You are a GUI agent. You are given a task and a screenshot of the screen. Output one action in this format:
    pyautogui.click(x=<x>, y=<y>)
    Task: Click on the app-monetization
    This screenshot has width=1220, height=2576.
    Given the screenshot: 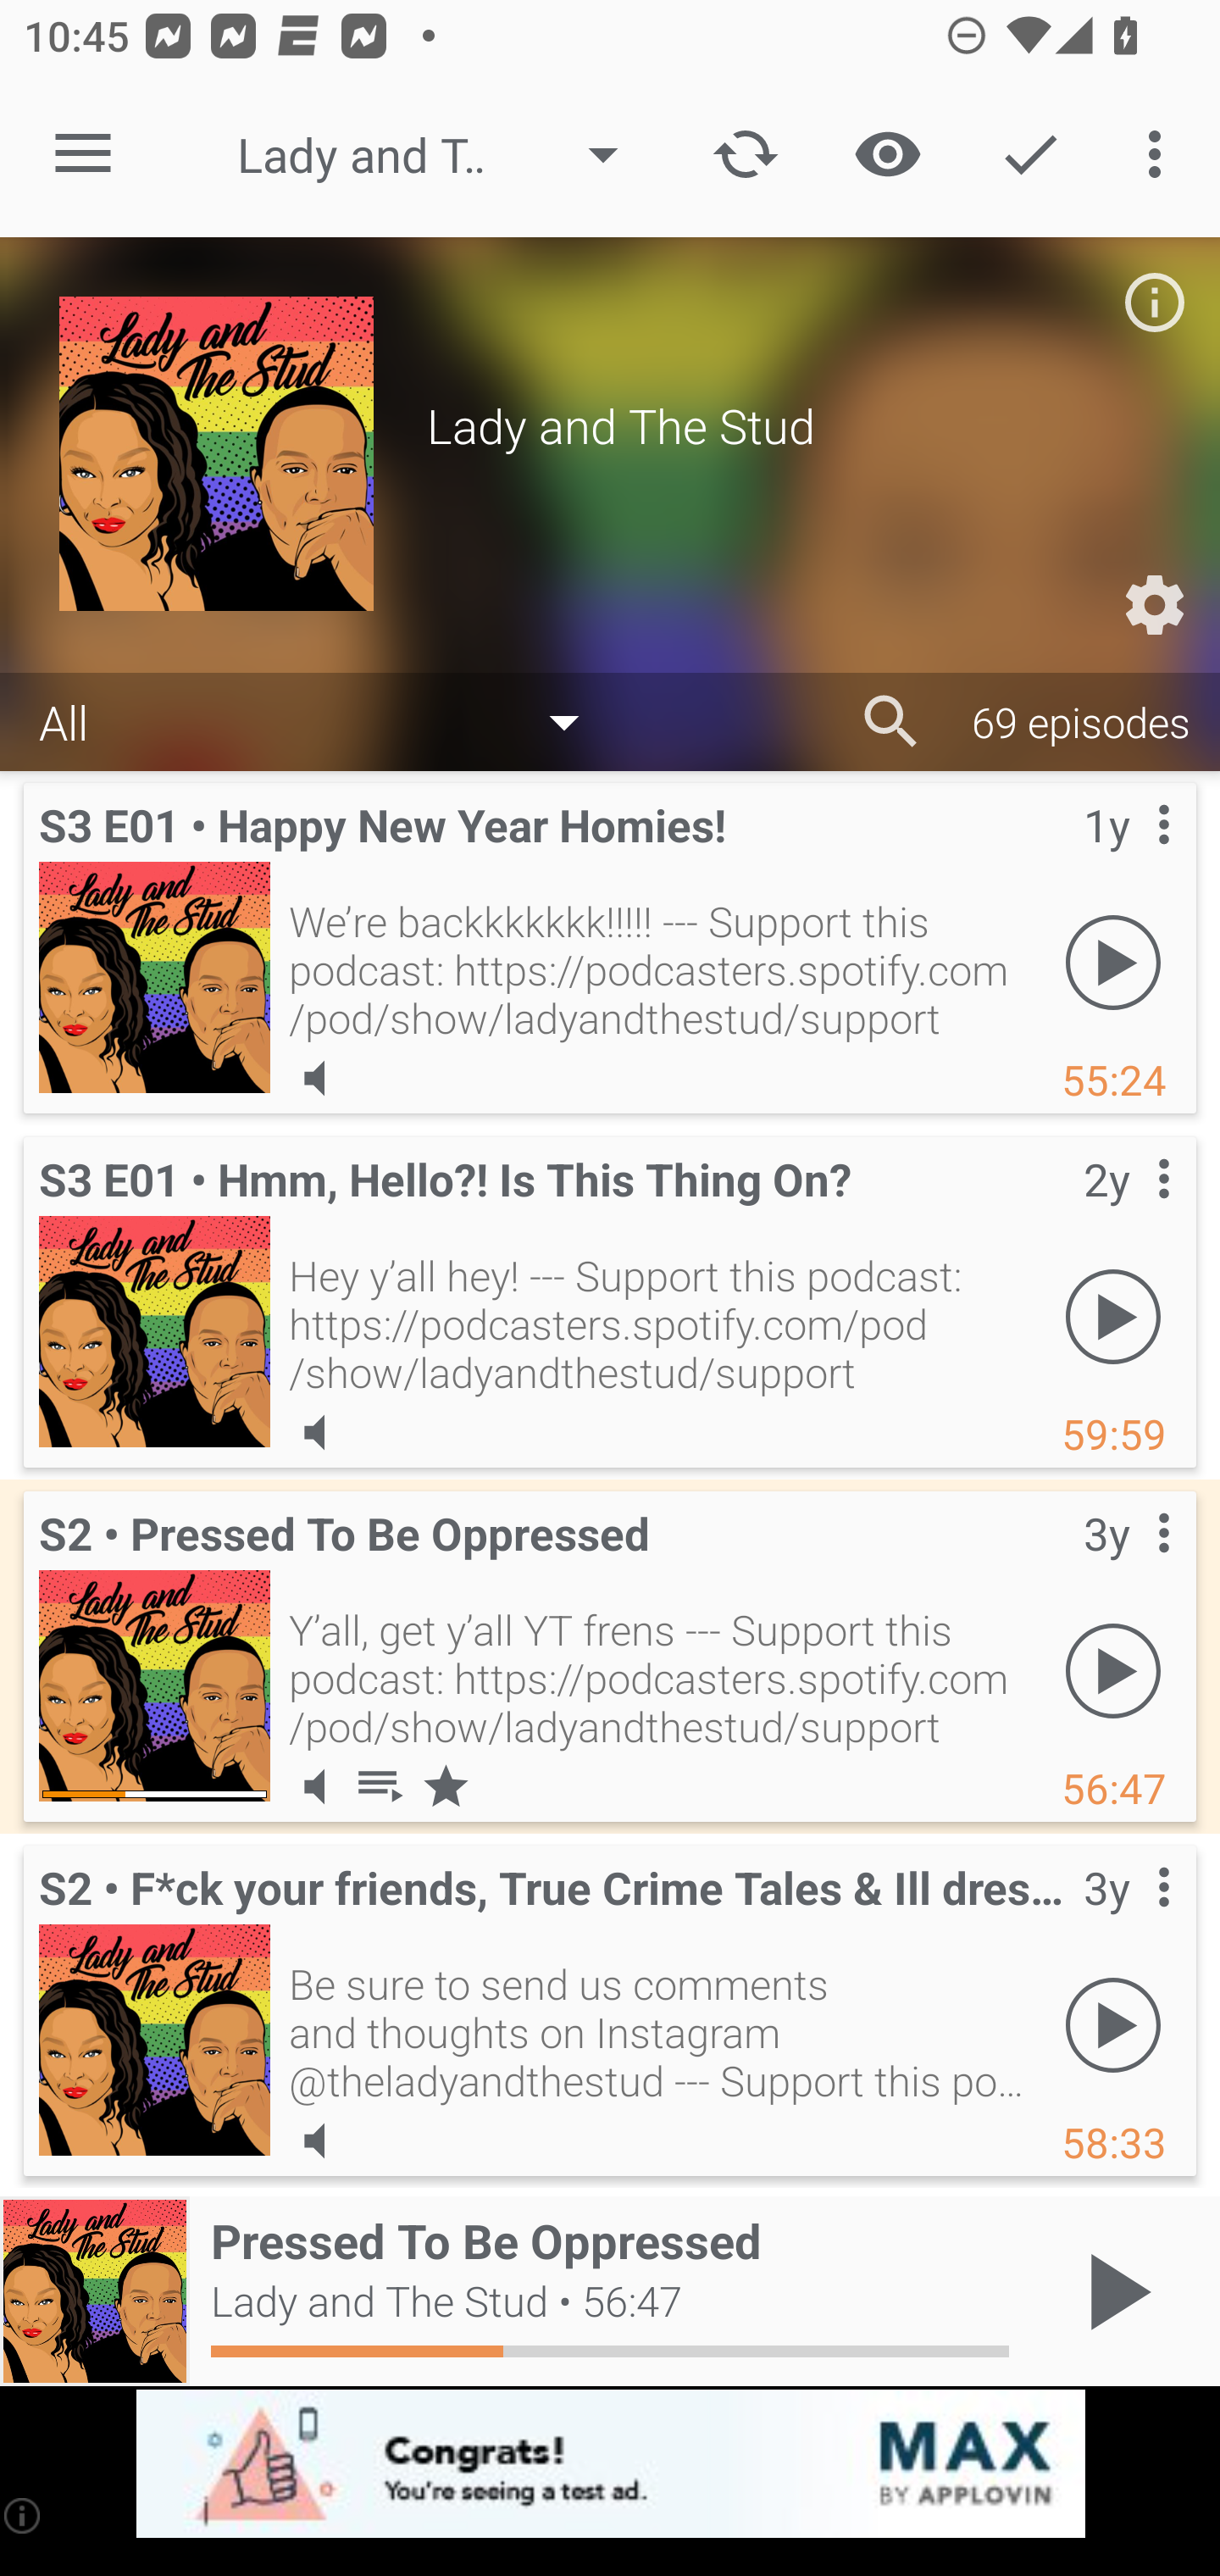 What is the action you would take?
    pyautogui.click(x=610, y=2465)
    